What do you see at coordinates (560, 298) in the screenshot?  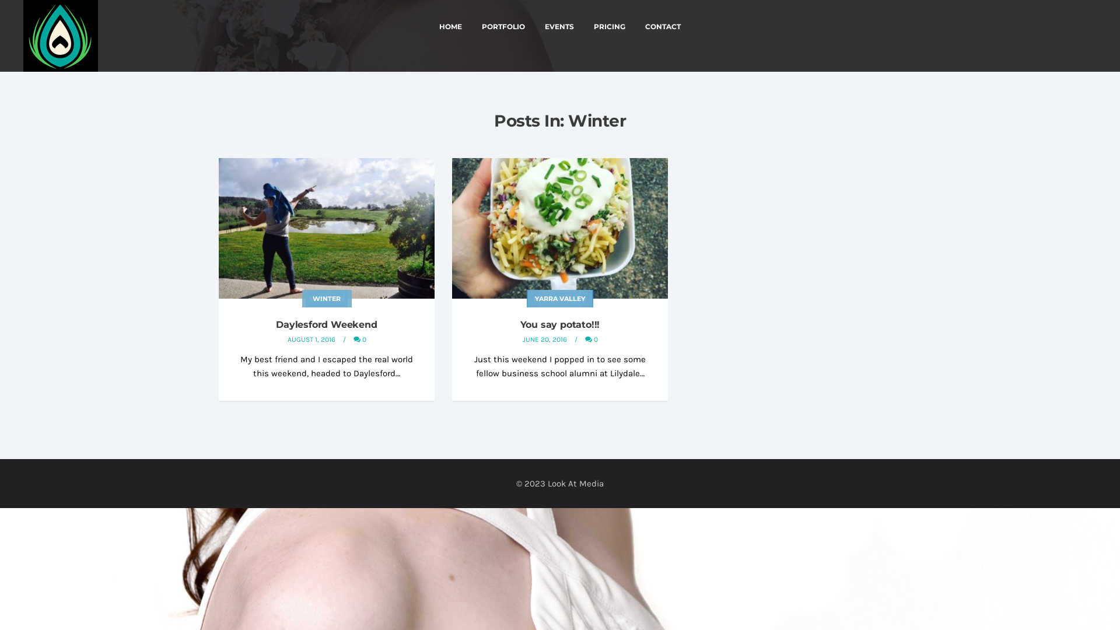 I see `WINTER` at bounding box center [560, 298].